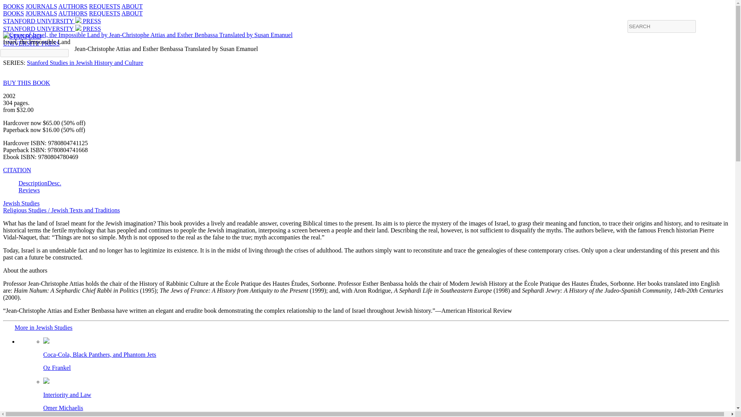 The image size is (741, 417). I want to click on DescriptionDesc., so click(85, 63).